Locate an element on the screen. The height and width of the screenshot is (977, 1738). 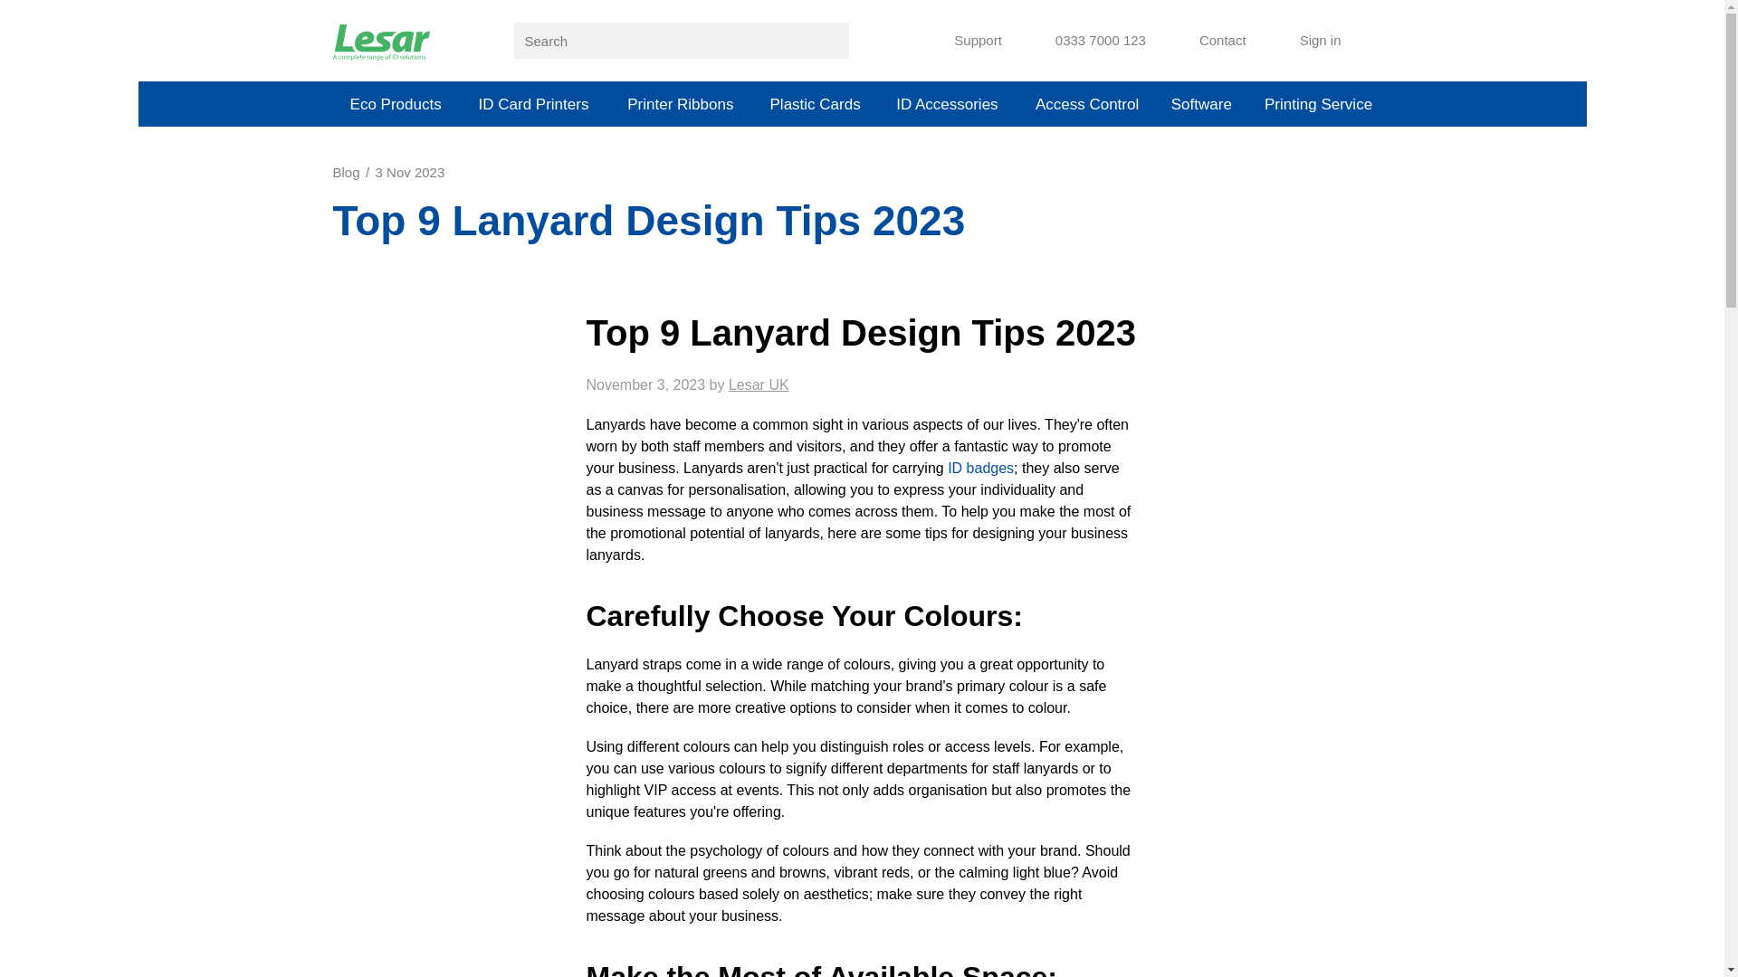
Sign in is located at coordinates (1307, 41).